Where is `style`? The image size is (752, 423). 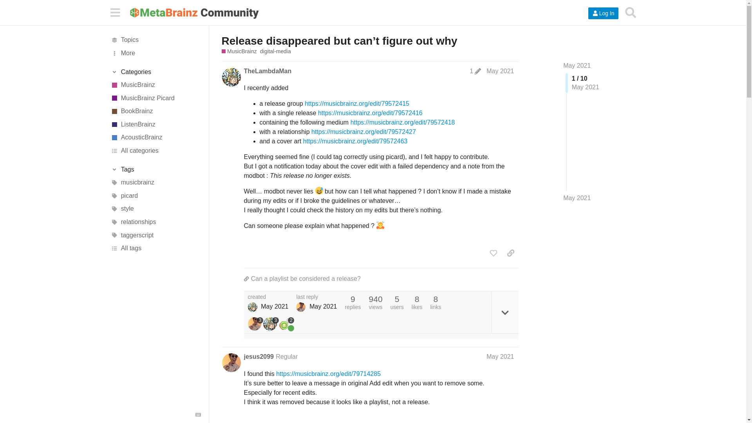 style is located at coordinates (155, 209).